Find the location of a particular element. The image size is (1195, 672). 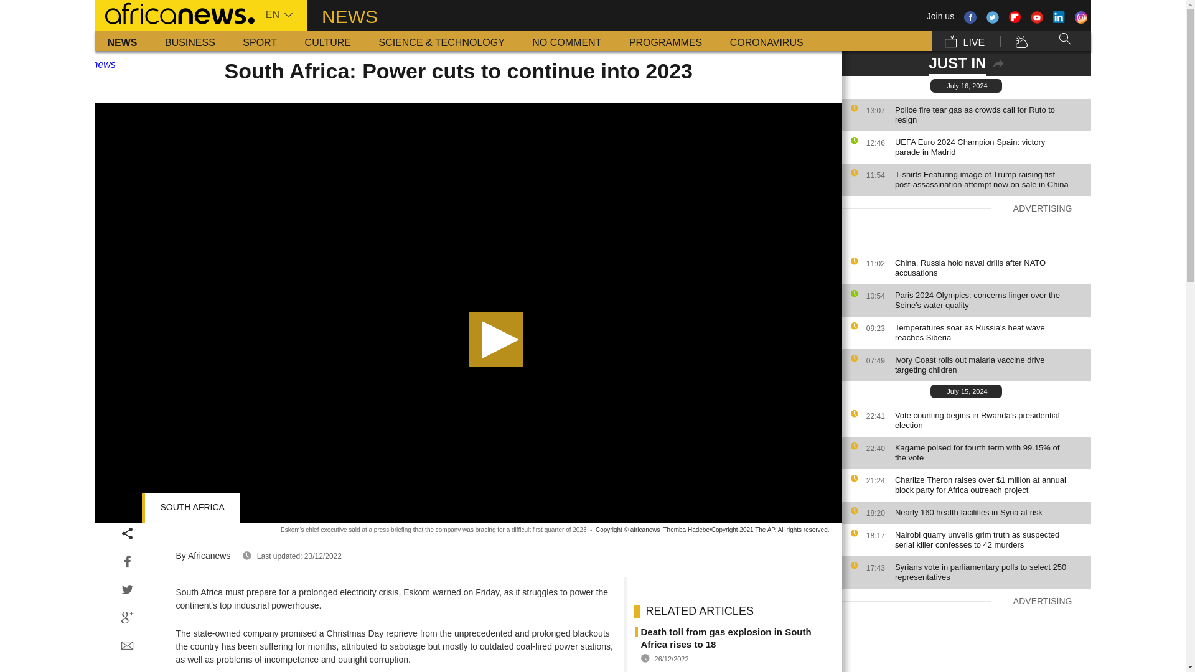

Sport is located at coordinates (260, 41).